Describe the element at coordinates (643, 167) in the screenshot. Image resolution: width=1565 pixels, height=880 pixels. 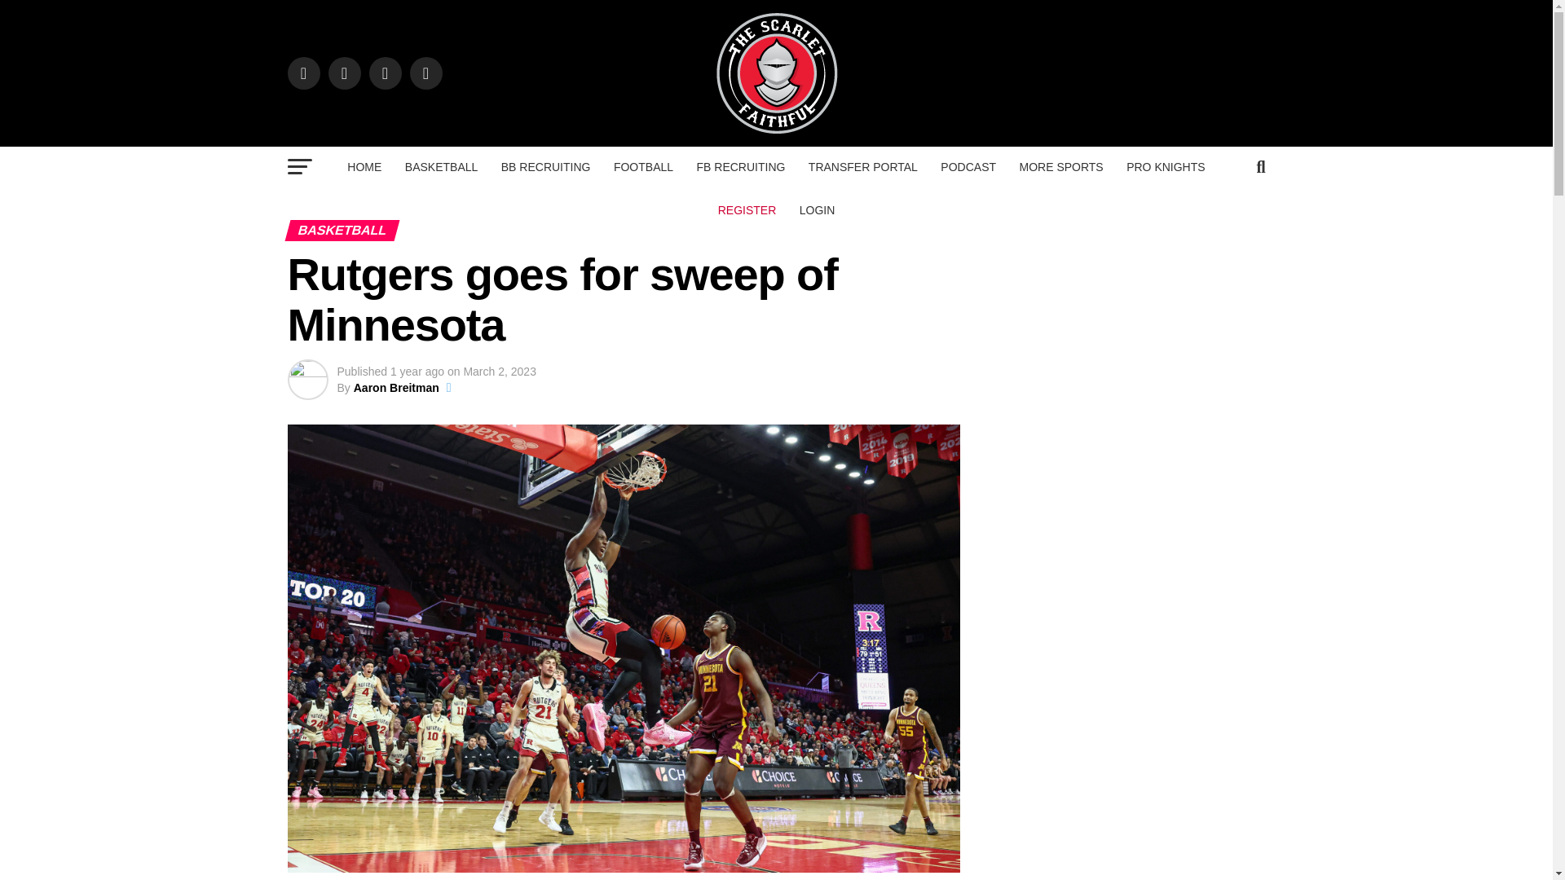
I see `FOOTBALL` at that location.